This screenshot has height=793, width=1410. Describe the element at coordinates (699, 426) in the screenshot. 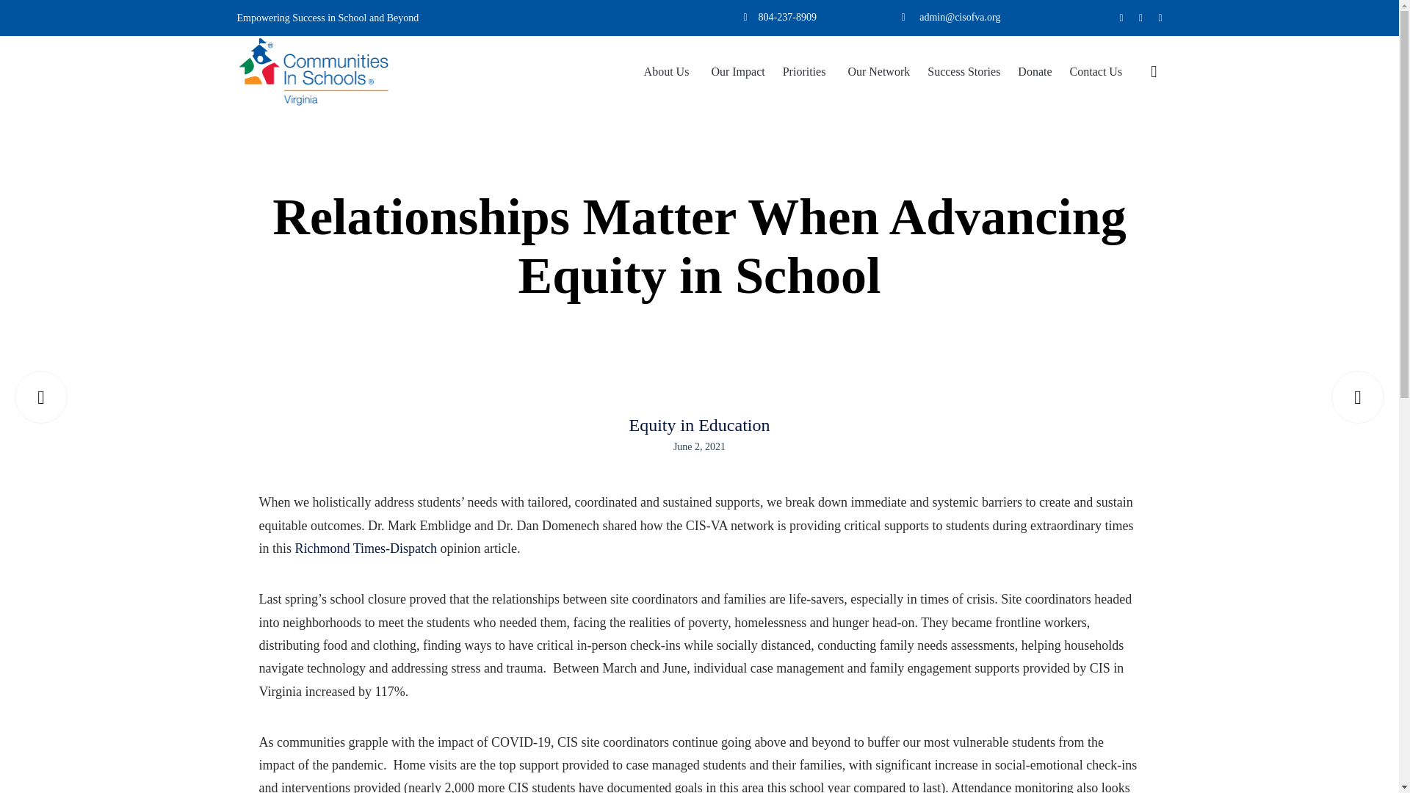

I see `Equity in Education` at that location.